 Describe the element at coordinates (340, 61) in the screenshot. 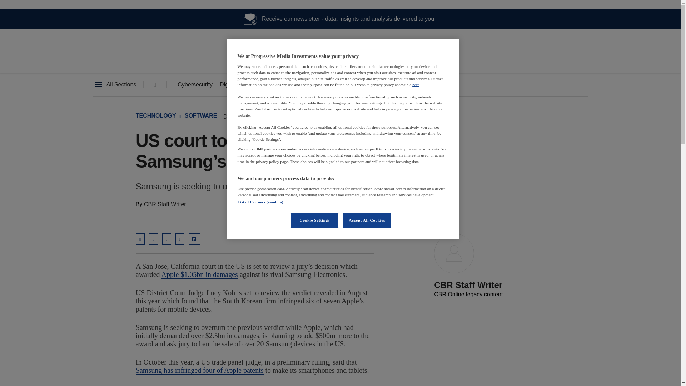

I see `Tech Monitor` at that location.